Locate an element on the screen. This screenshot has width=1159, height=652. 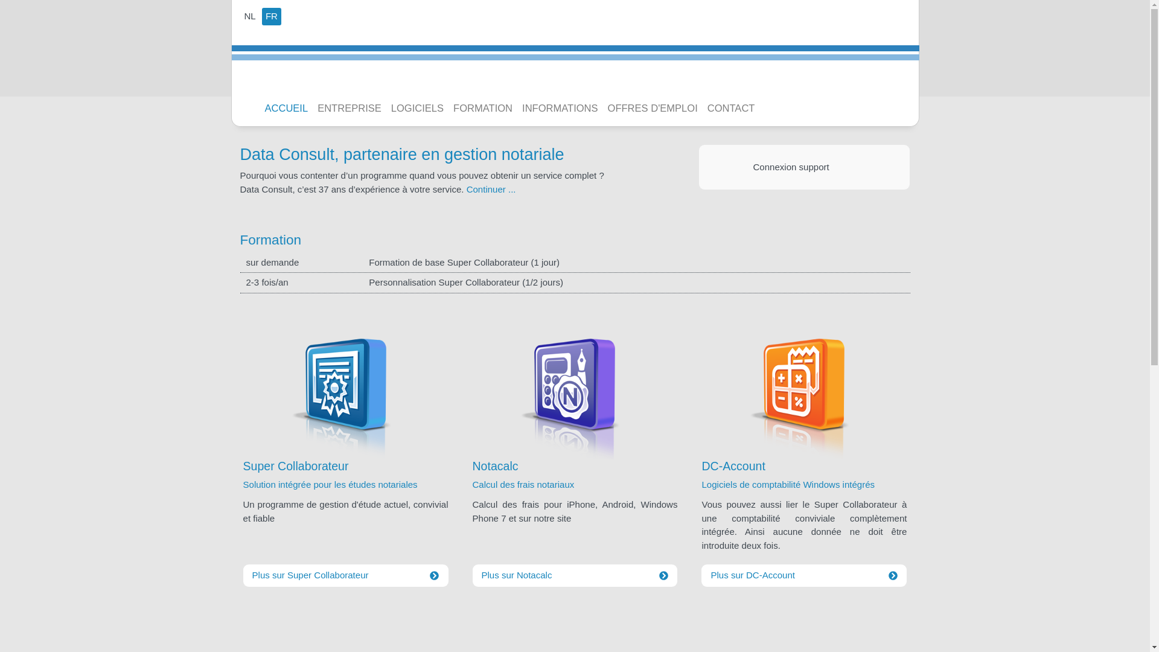
NL is located at coordinates (250, 17).